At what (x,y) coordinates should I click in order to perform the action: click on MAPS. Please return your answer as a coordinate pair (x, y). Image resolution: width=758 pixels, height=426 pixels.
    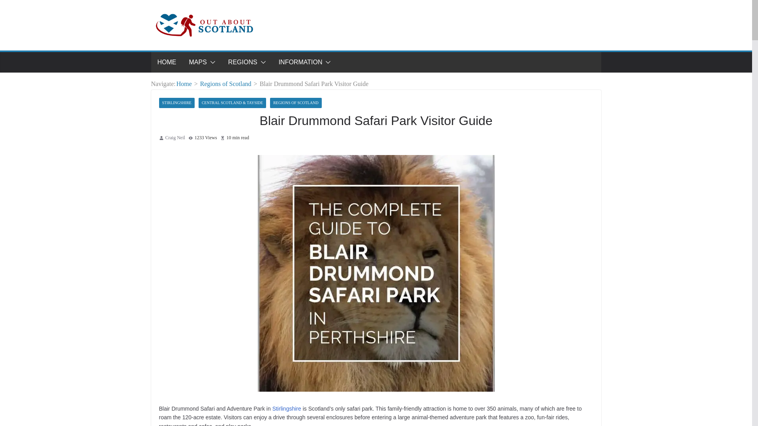
    Looking at the image, I should click on (197, 62).